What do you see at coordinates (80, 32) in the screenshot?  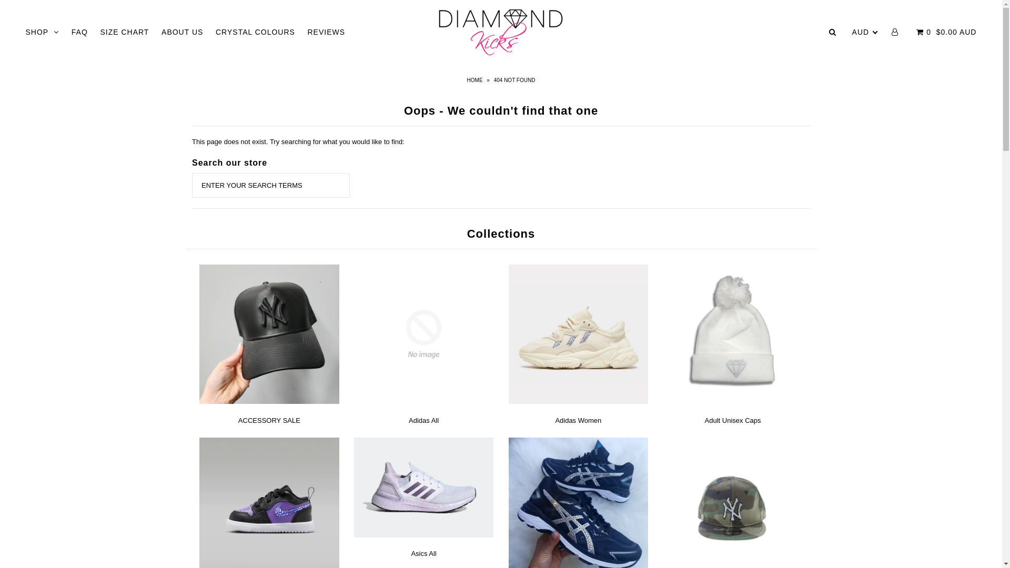 I see `FAQ` at bounding box center [80, 32].